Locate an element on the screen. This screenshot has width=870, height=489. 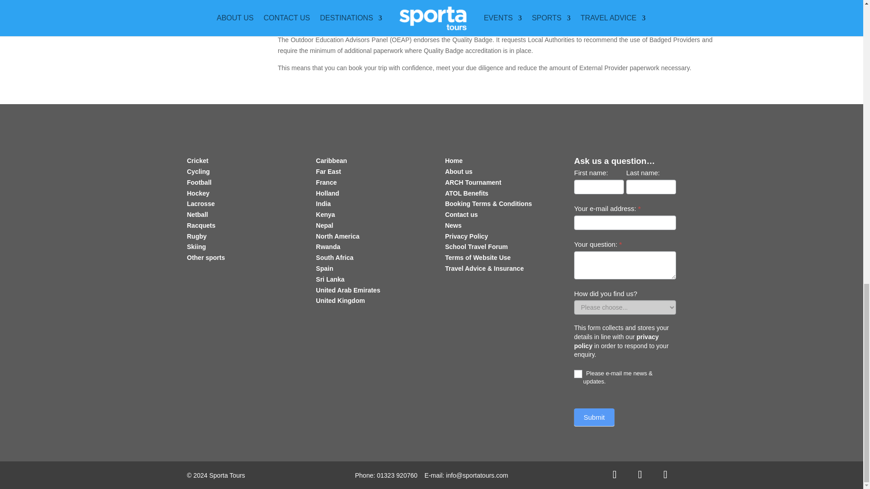
Follow on Instagram is located at coordinates (665, 475).